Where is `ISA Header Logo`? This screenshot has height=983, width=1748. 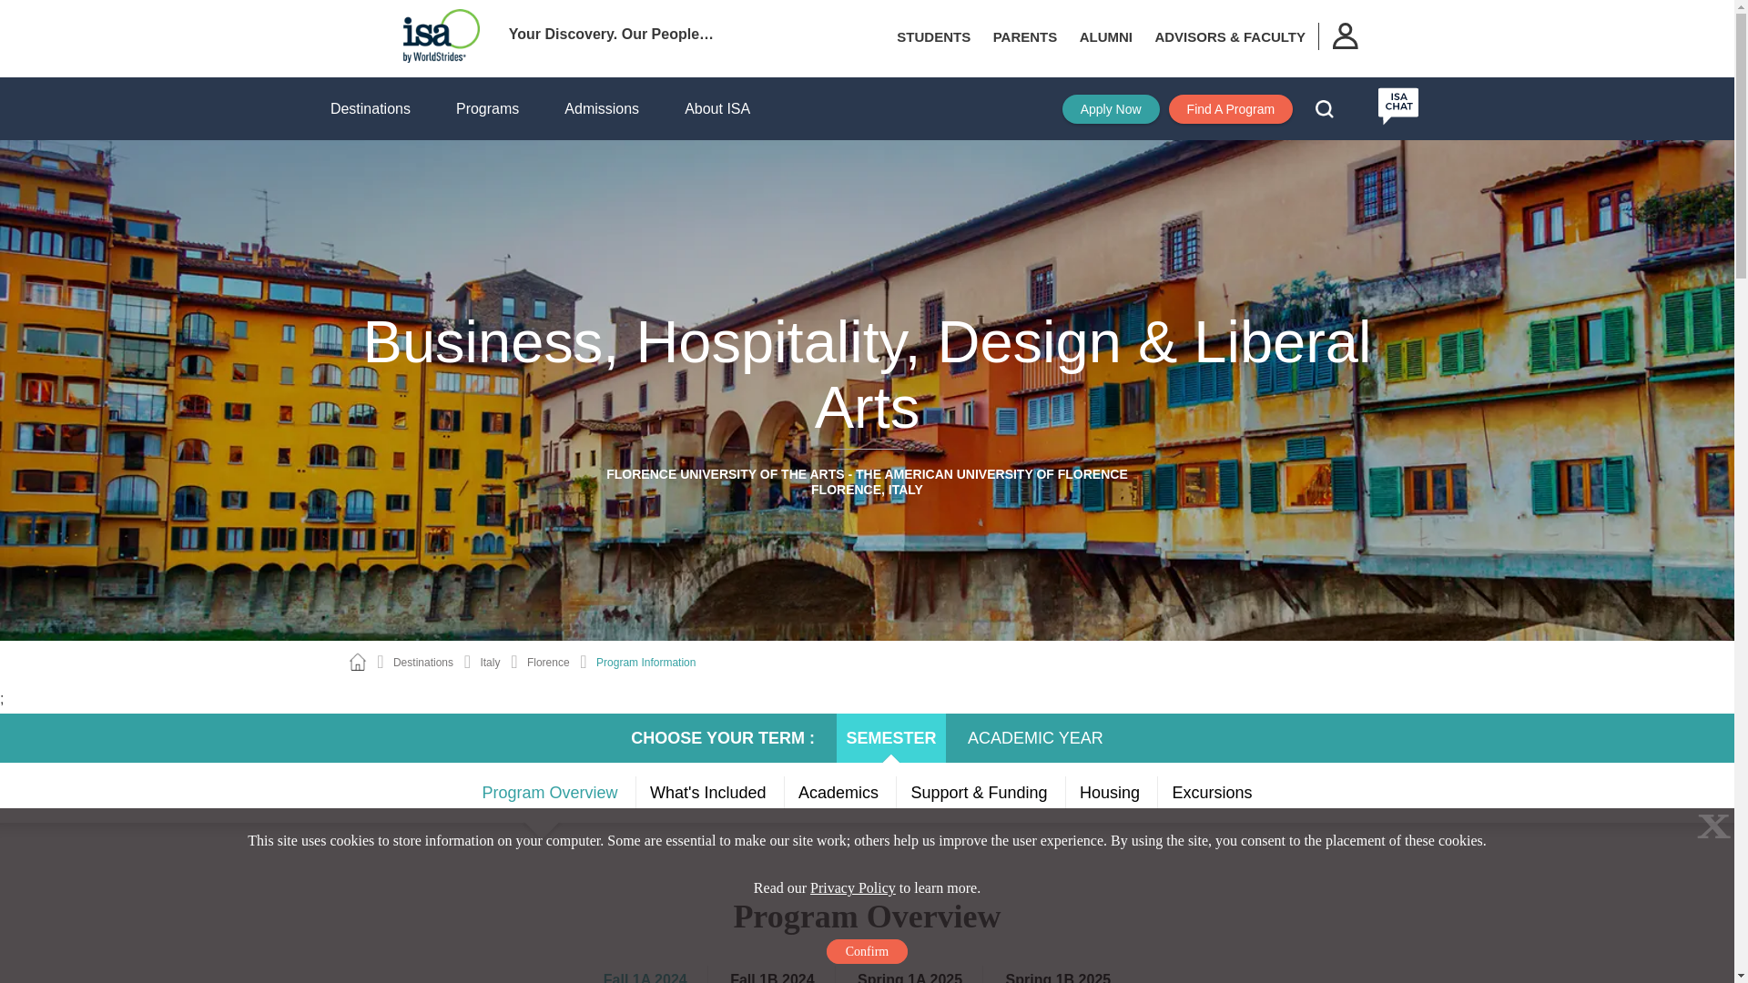
ISA Header Logo is located at coordinates (441, 35).